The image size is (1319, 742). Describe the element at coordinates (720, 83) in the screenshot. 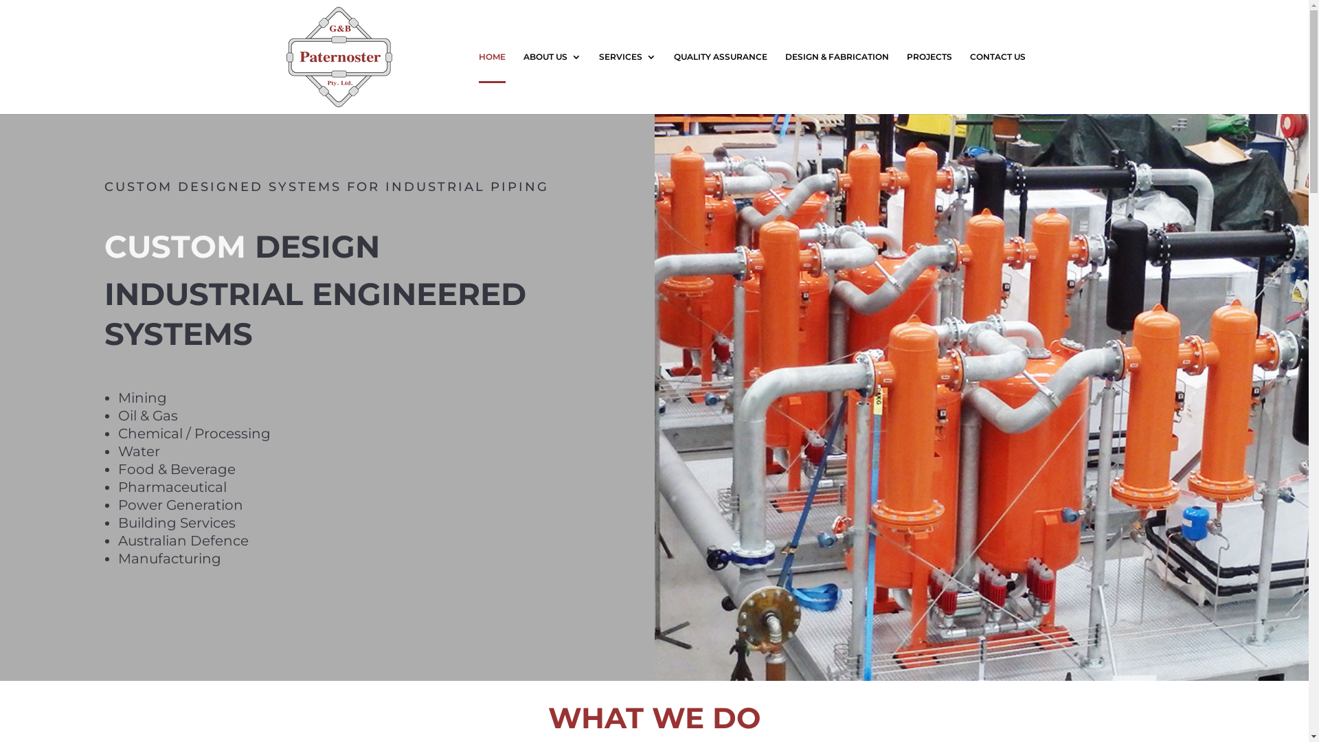

I see `QUALITY ASSURANCE` at that location.